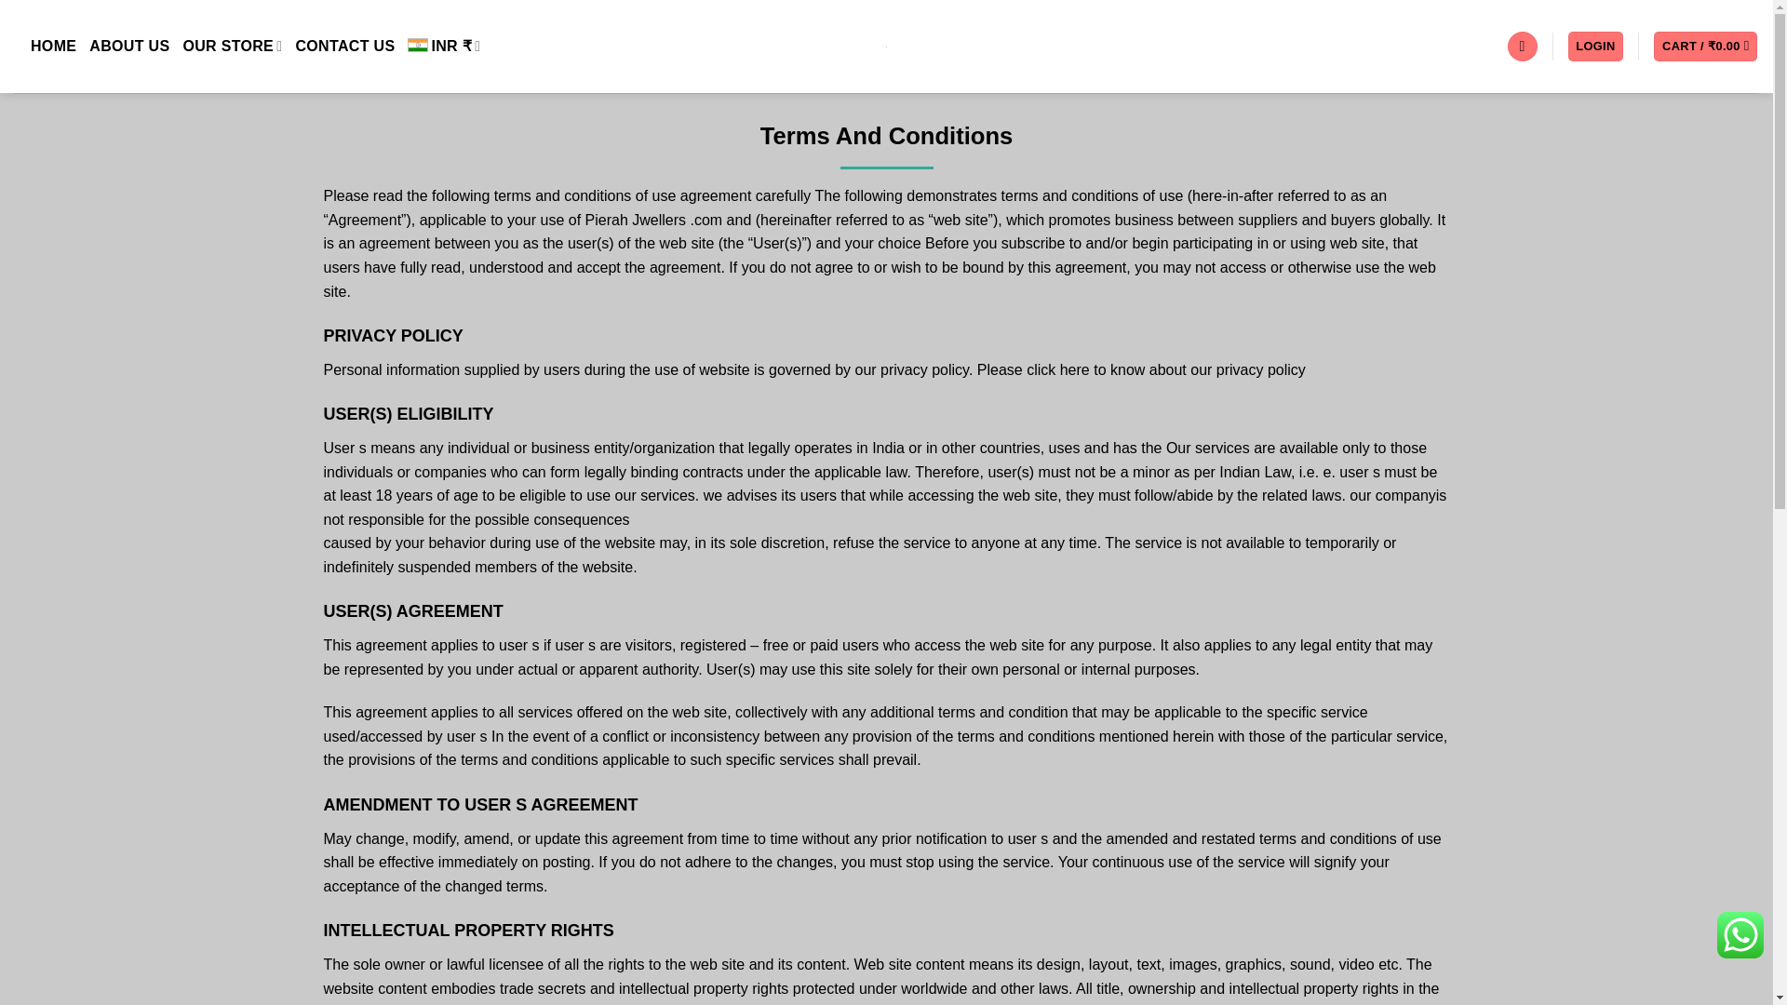 The height and width of the screenshot is (1005, 1787). I want to click on ABOUT US, so click(129, 47).